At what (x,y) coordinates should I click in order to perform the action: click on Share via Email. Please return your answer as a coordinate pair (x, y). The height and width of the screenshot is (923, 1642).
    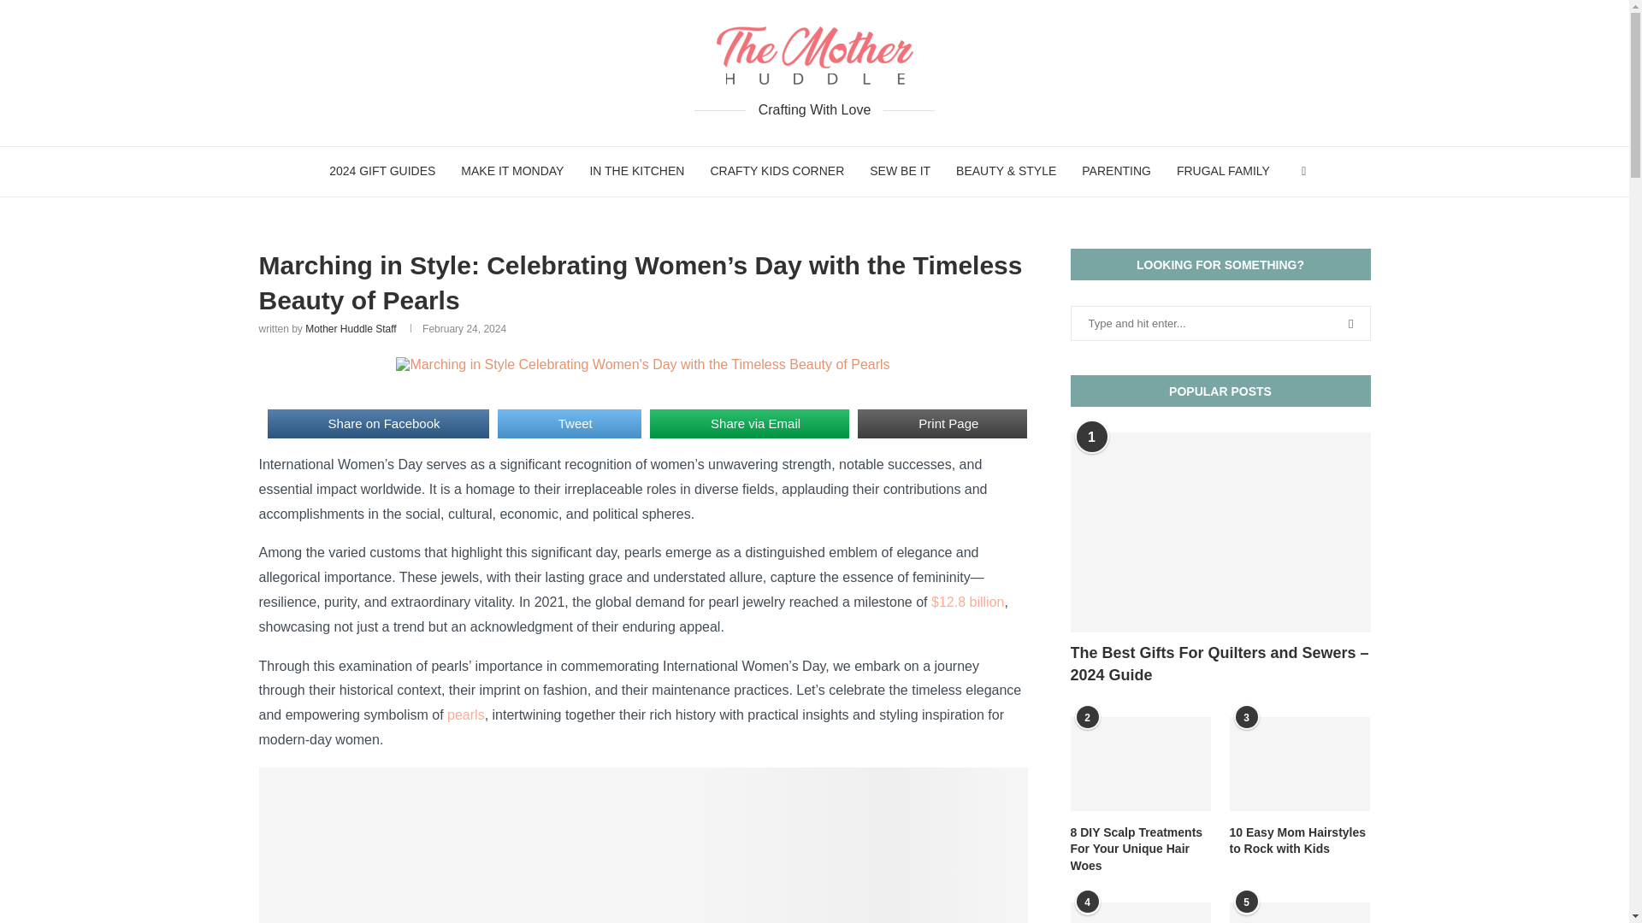
    Looking at the image, I should click on (749, 424).